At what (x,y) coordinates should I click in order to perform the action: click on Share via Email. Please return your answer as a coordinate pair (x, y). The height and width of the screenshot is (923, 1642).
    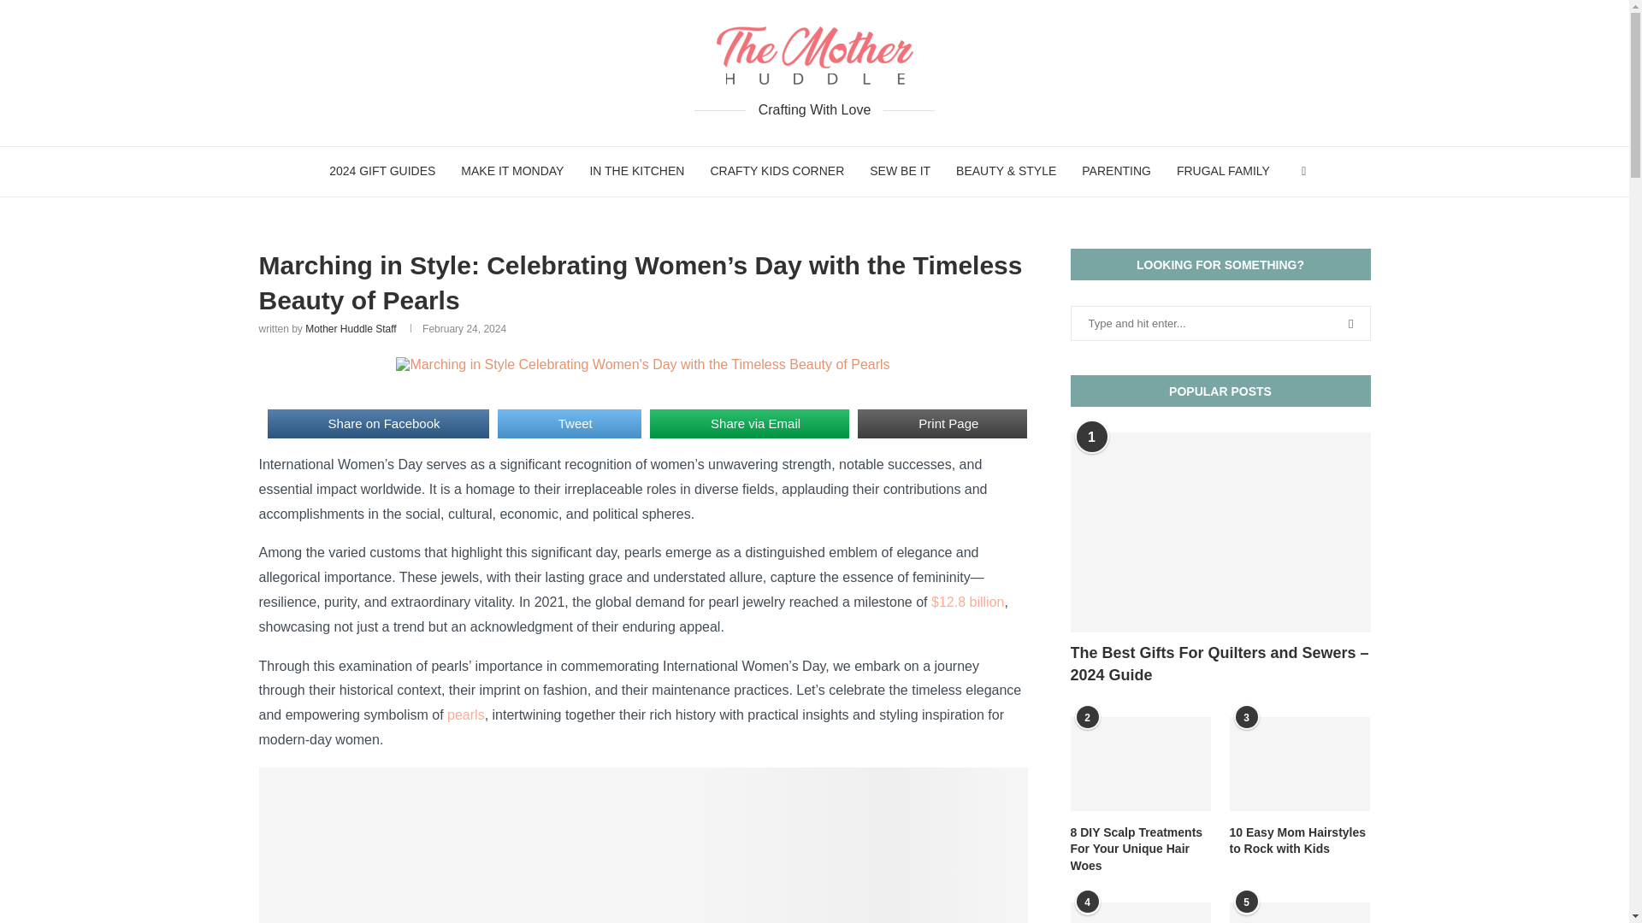
    Looking at the image, I should click on (749, 424).